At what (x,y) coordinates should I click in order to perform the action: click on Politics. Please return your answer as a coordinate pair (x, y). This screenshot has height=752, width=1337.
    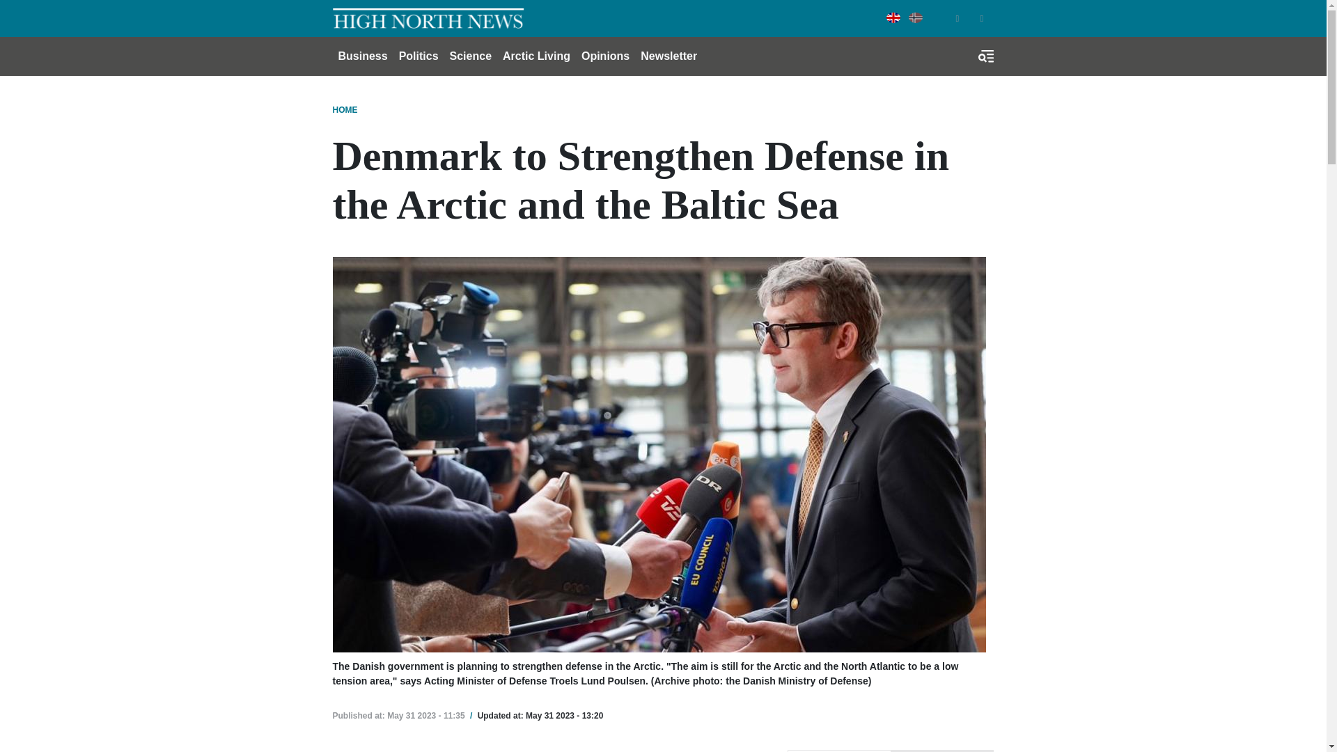
    Looking at the image, I should click on (418, 56).